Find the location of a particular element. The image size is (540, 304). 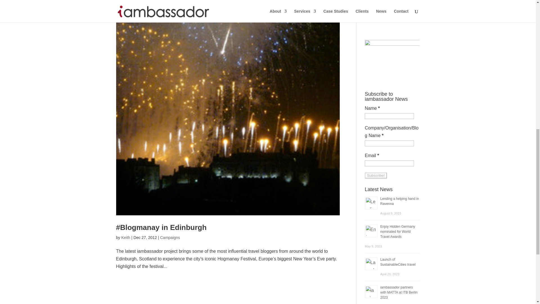

Posts by Keith is located at coordinates (125, 238).